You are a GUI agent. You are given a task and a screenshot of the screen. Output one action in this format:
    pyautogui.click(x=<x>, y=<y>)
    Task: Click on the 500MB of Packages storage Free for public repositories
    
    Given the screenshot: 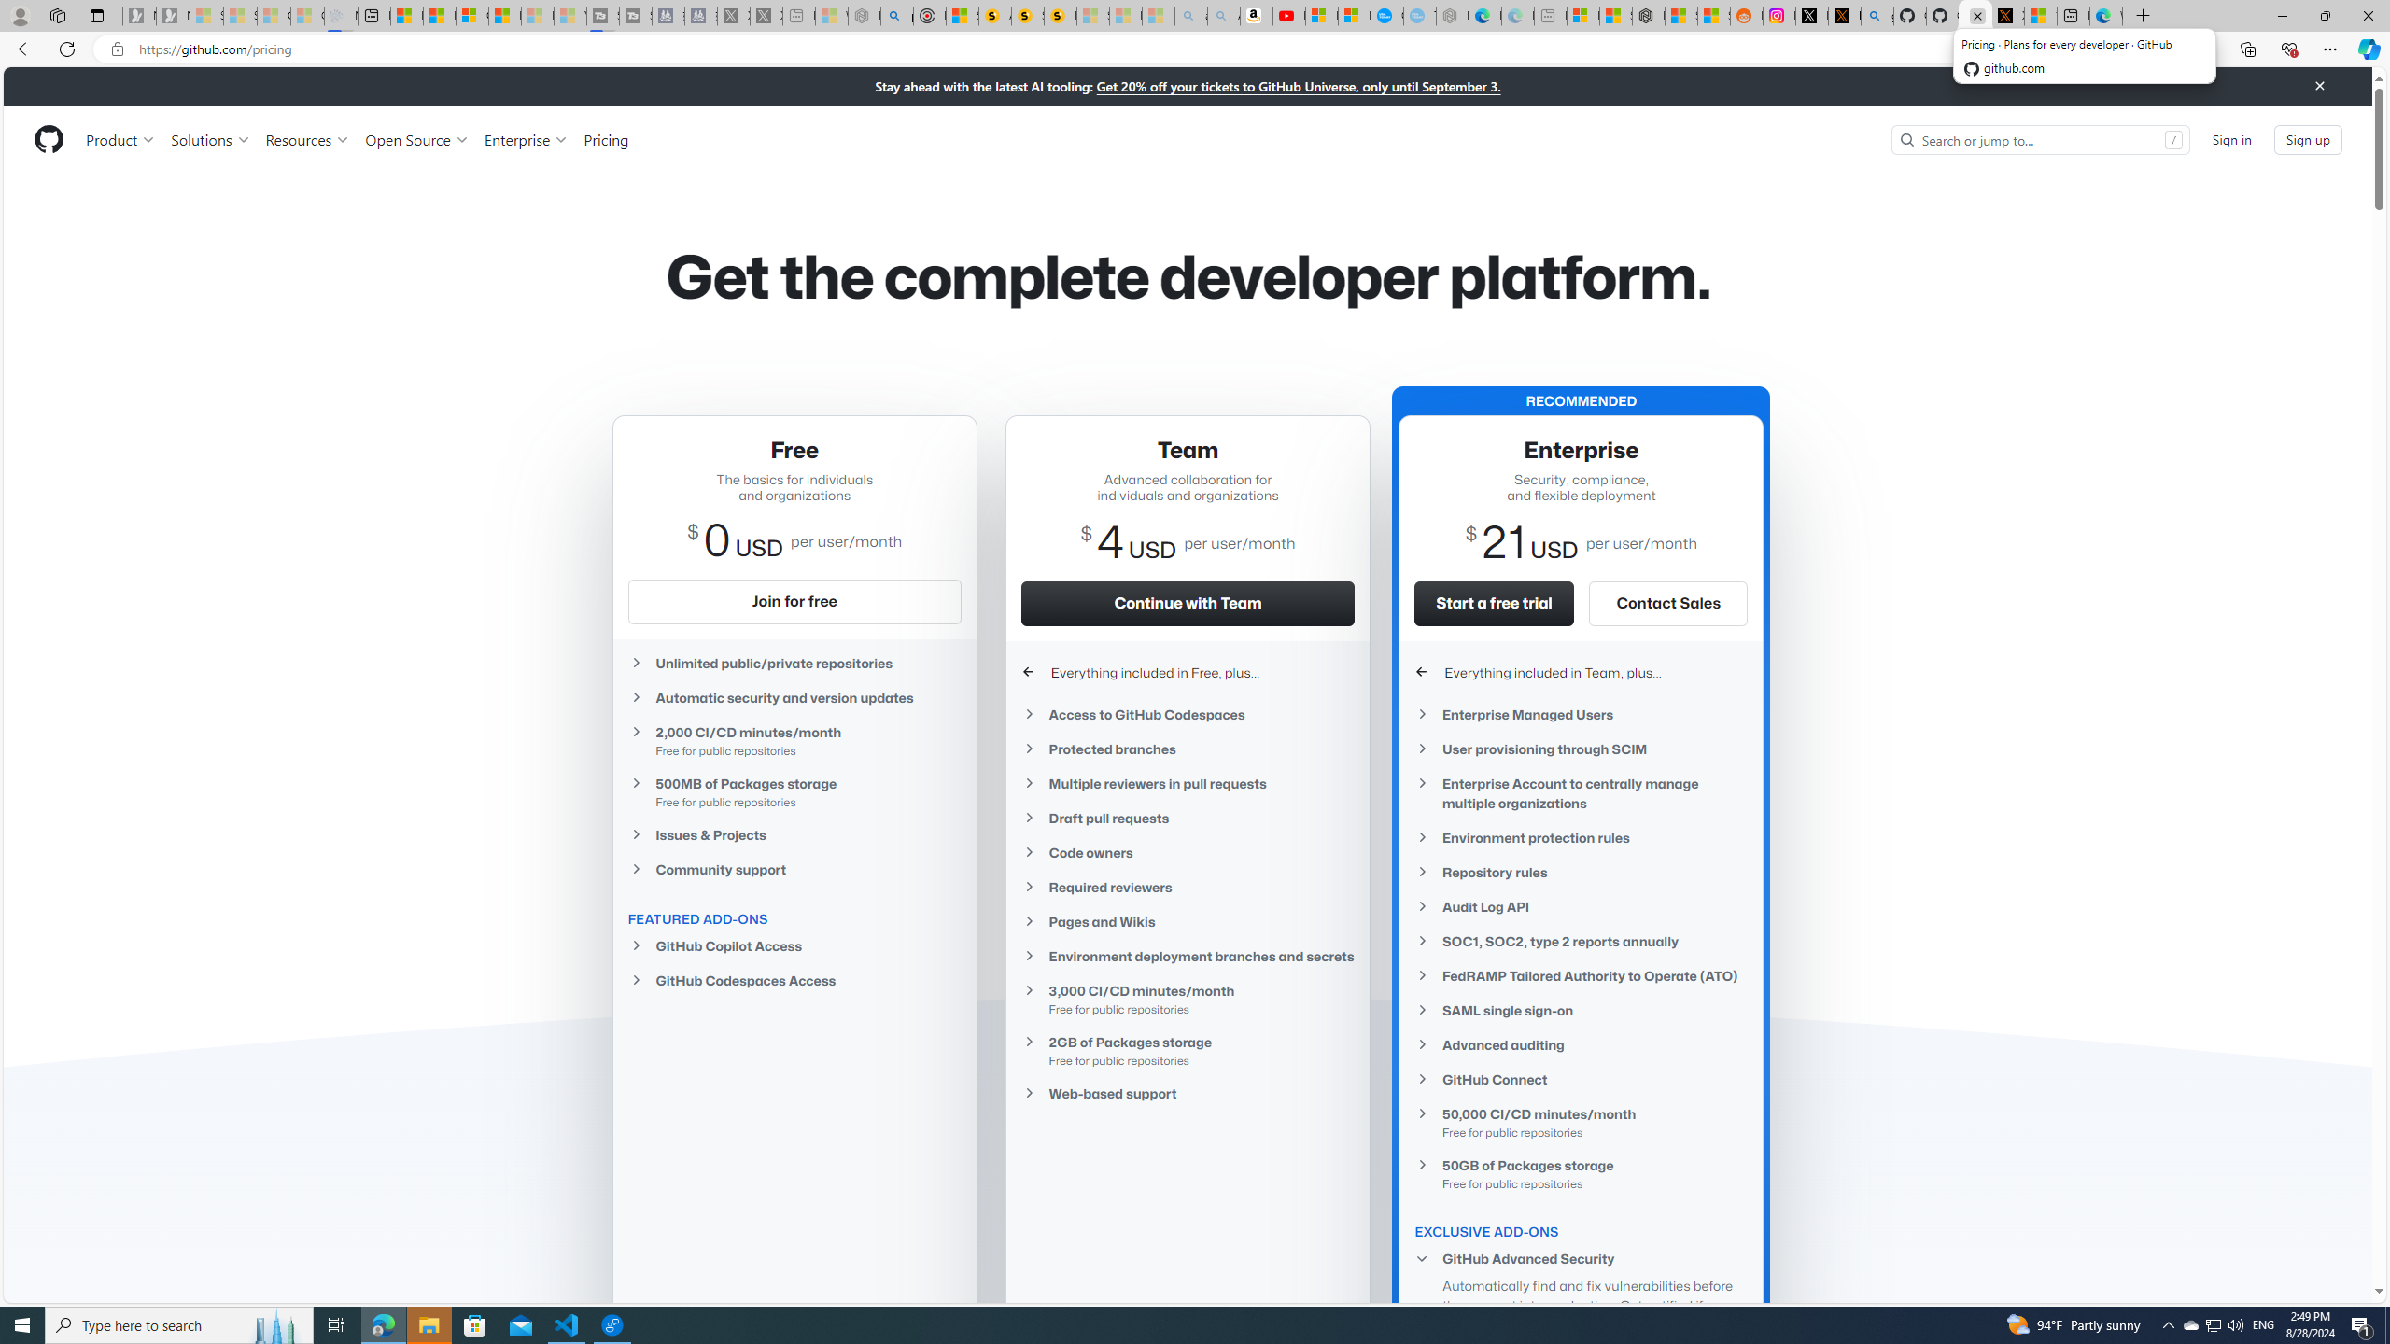 What is the action you would take?
    pyautogui.click(x=794, y=791)
    